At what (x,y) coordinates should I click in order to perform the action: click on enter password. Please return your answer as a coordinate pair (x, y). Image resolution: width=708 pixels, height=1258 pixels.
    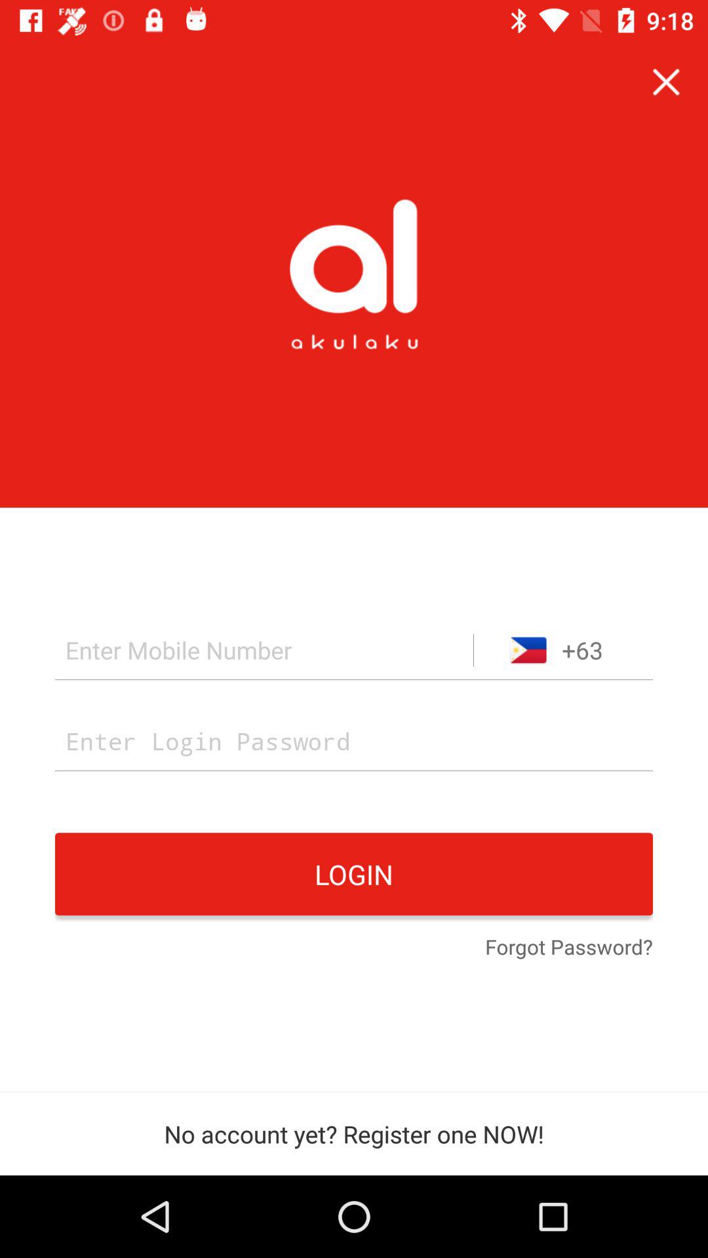
    Looking at the image, I should click on (354, 740).